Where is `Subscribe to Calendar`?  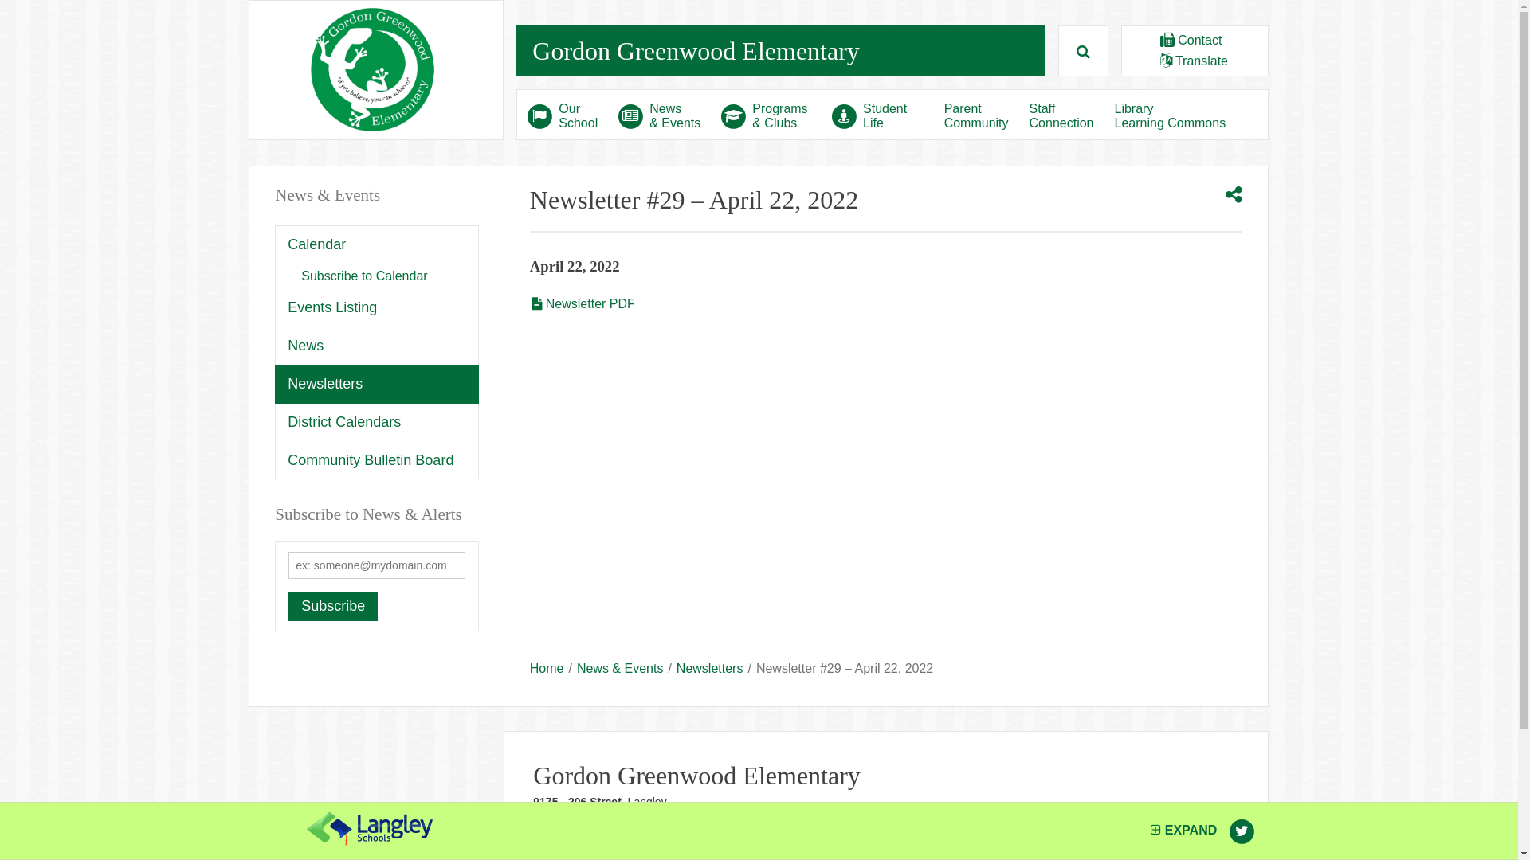
Subscribe to Calendar is located at coordinates (377, 277).